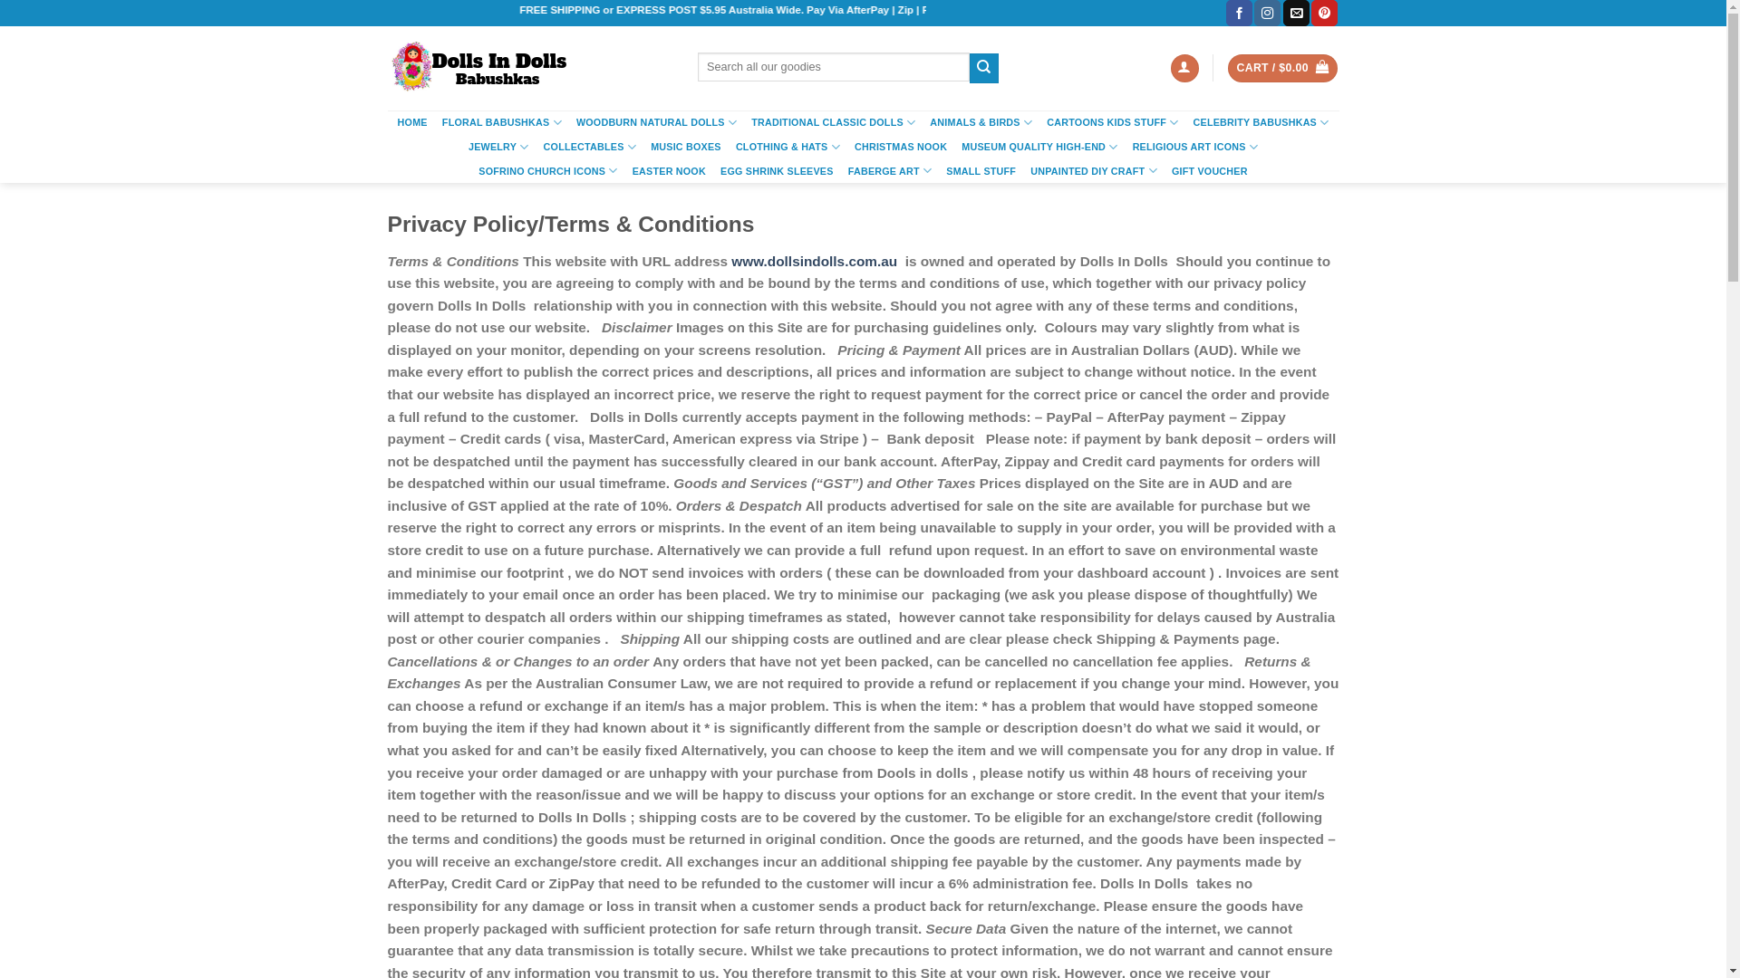 The image size is (1740, 978). What do you see at coordinates (1210, 172) in the screenshot?
I see `GIFT VOUCHER` at bounding box center [1210, 172].